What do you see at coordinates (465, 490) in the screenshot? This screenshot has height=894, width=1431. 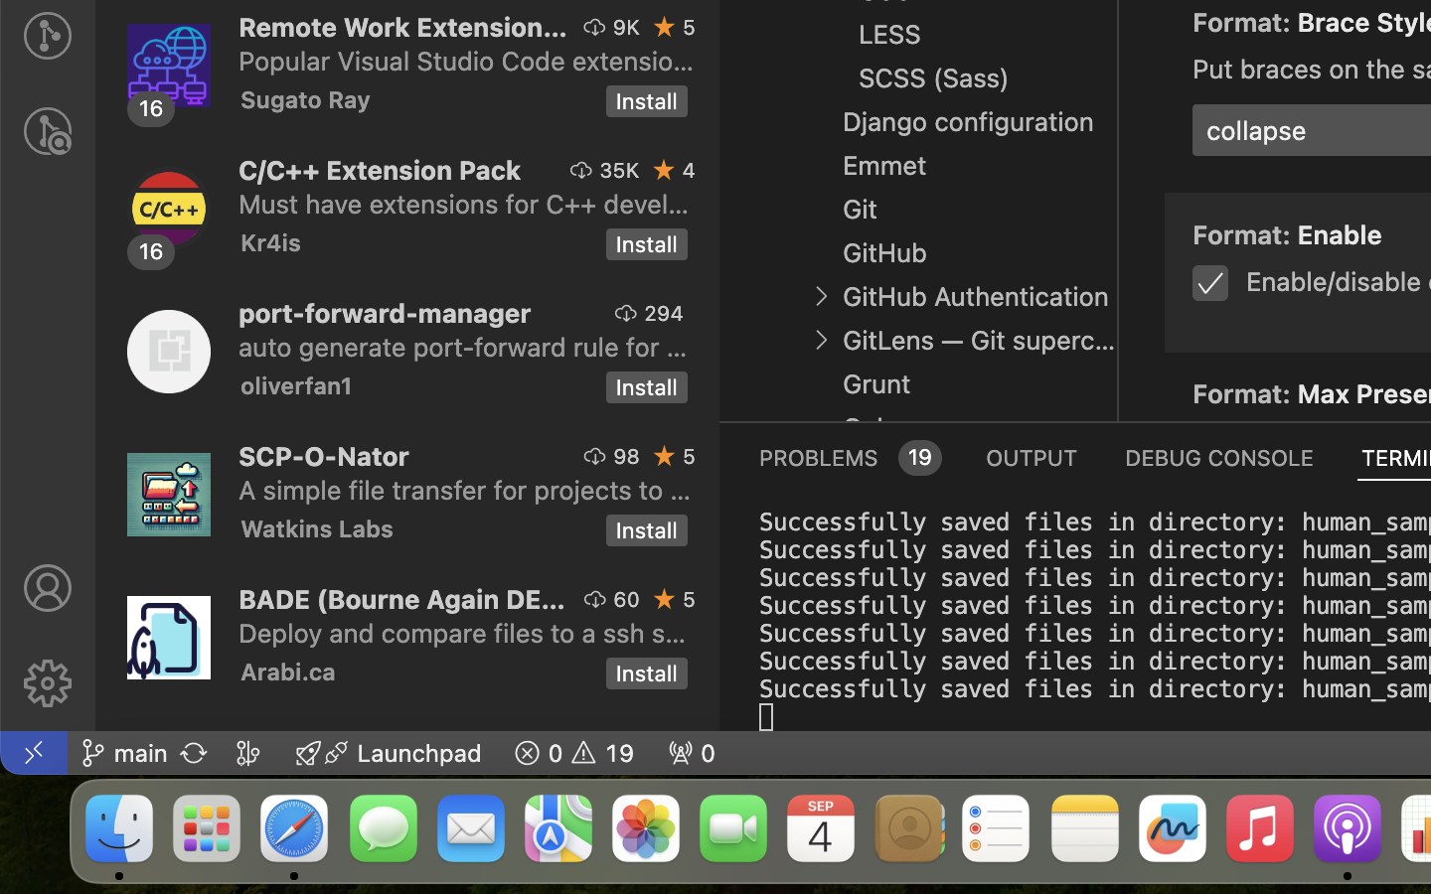 I see `A simple file transfer for projects to and from servers suporting scp (ssh file transfer).` at bounding box center [465, 490].